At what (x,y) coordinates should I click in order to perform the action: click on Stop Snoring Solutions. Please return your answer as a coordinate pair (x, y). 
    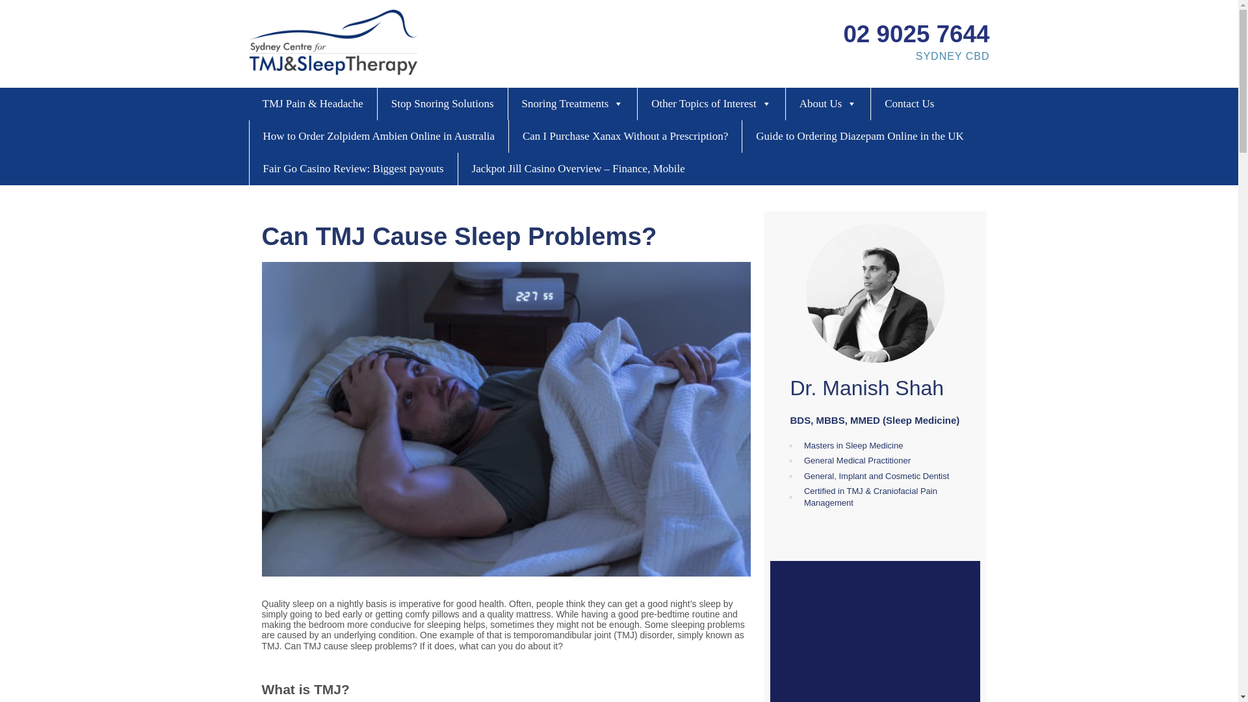
    Looking at the image, I should click on (443, 104).